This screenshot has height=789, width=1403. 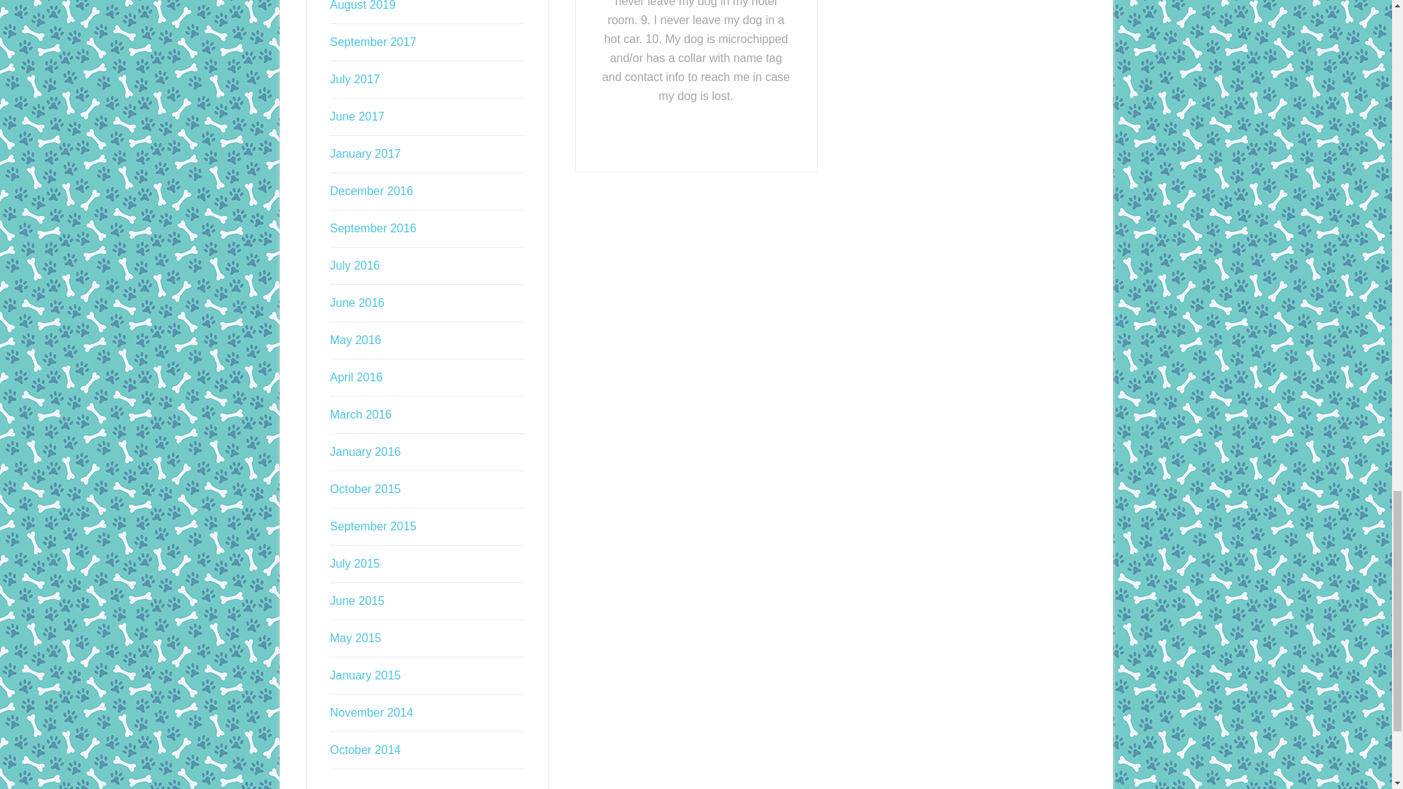 I want to click on January 2017, so click(x=365, y=153).